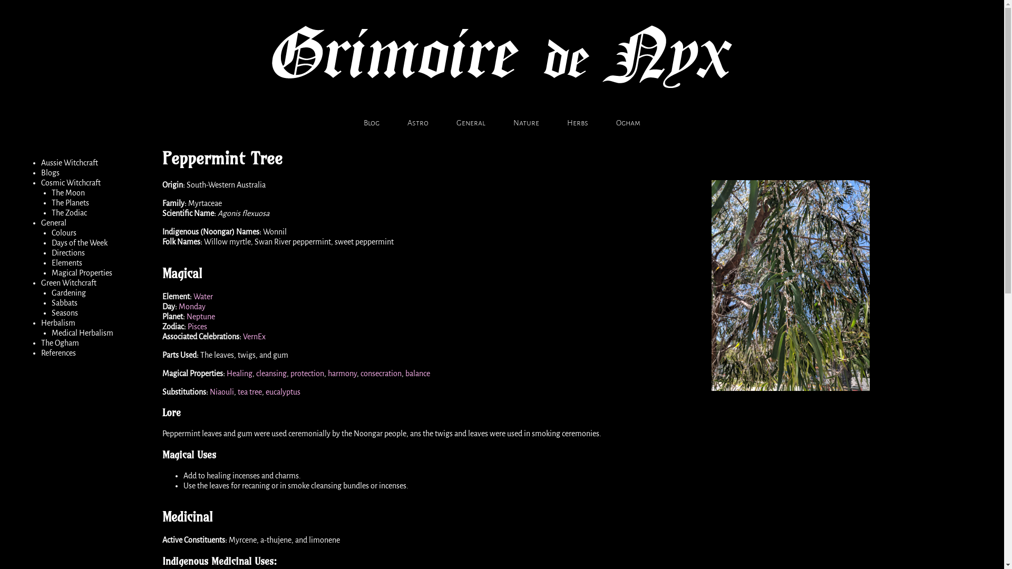 Image resolution: width=1012 pixels, height=569 pixels. I want to click on Herbs, so click(578, 123).